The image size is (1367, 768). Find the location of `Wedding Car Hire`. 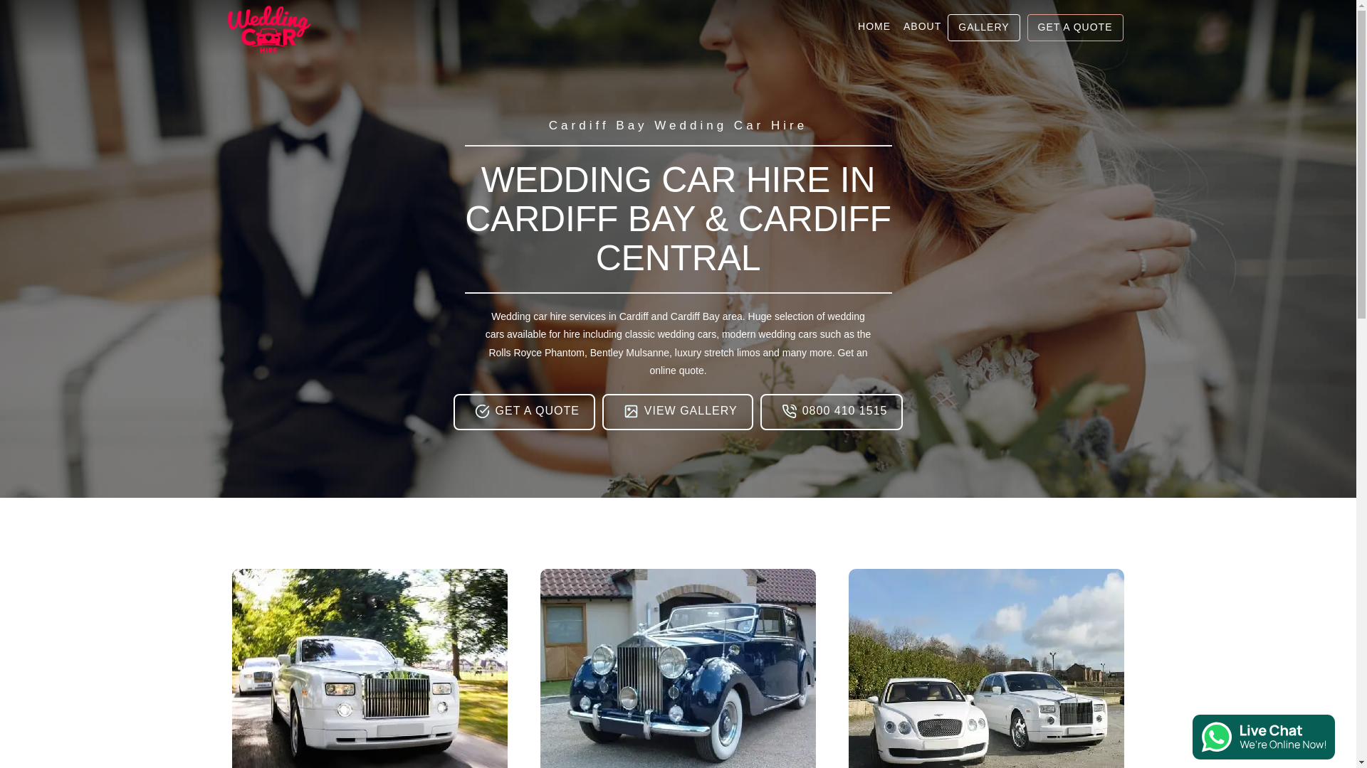

Wedding Car Hire is located at coordinates (269, 28).